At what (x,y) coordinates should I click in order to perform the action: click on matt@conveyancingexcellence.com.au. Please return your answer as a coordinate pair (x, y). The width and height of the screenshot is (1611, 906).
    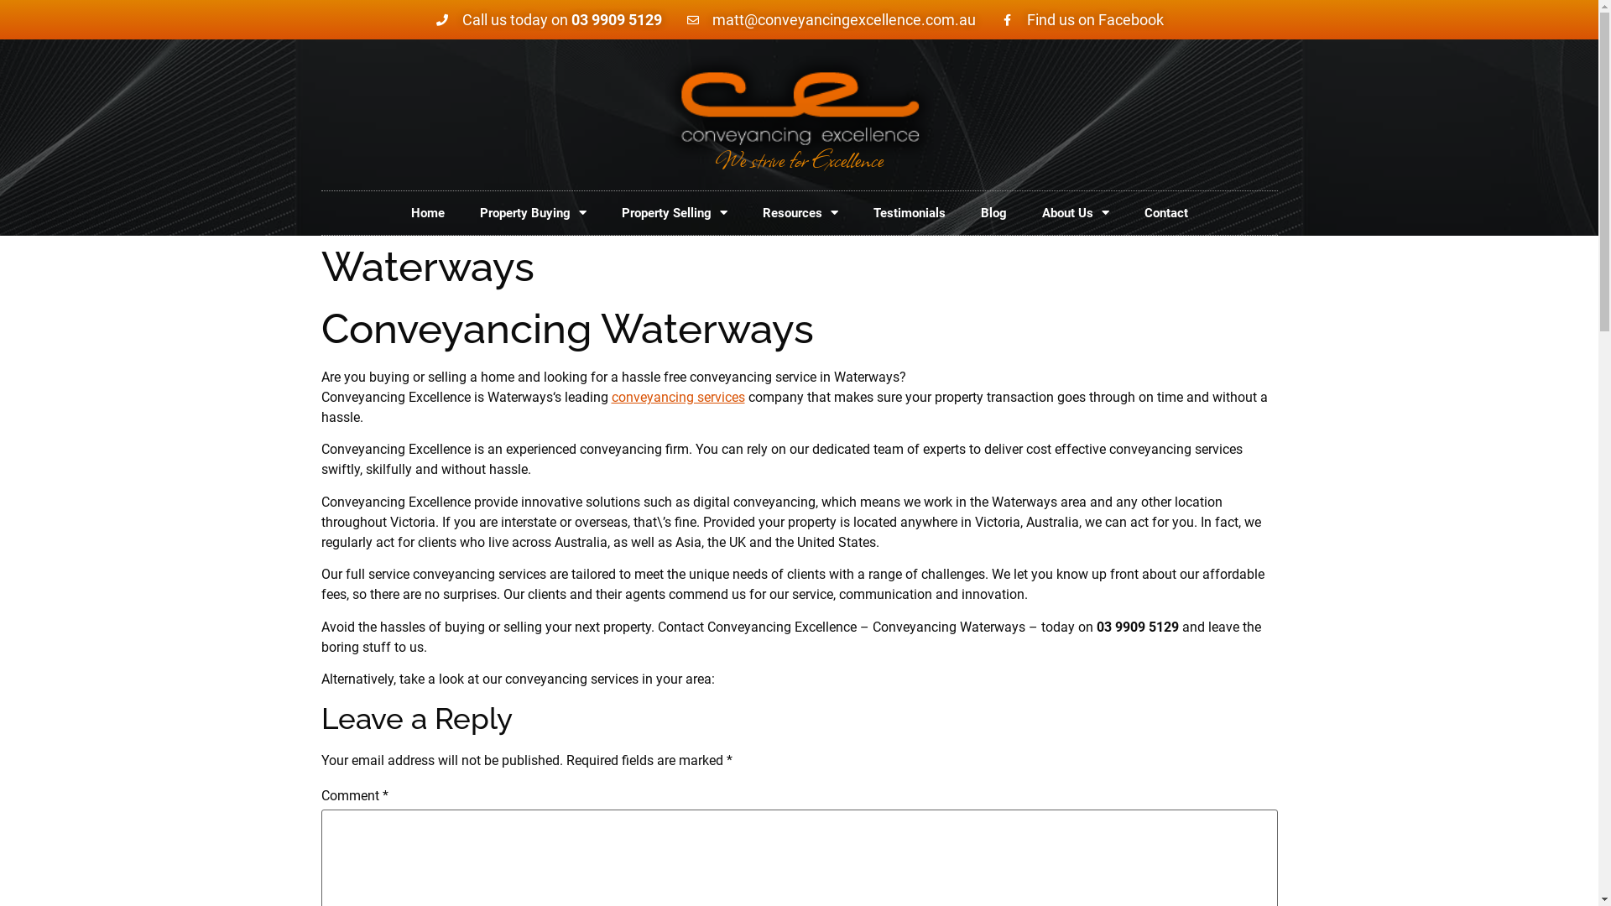
    Looking at the image, I should click on (831, 20).